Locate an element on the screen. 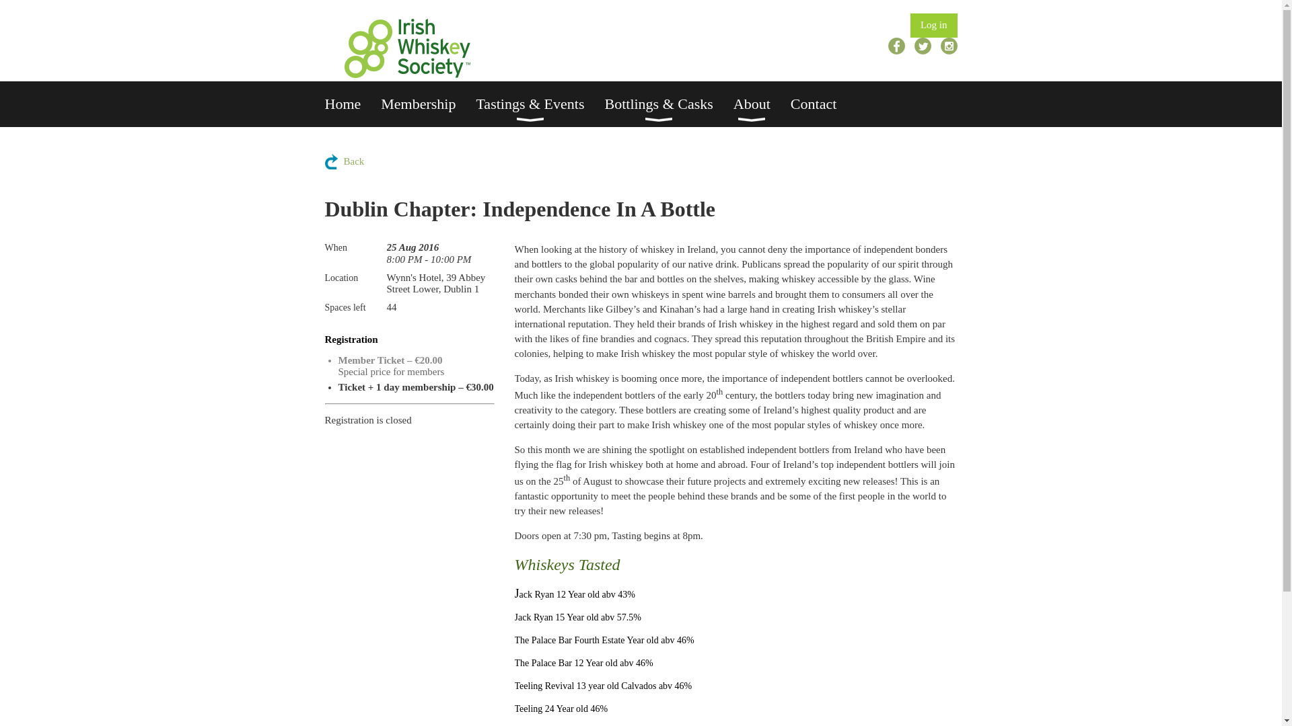 Image resolution: width=1292 pixels, height=726 pixels. Back is located at coordinates (344, 161).